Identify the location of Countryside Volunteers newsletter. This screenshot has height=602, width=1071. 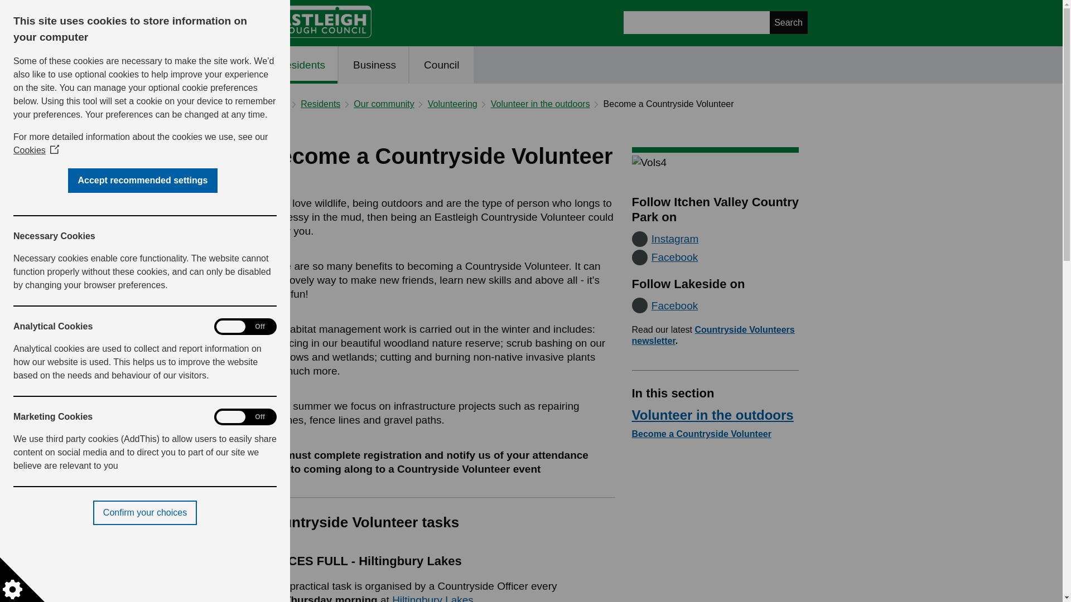
(713, 335).